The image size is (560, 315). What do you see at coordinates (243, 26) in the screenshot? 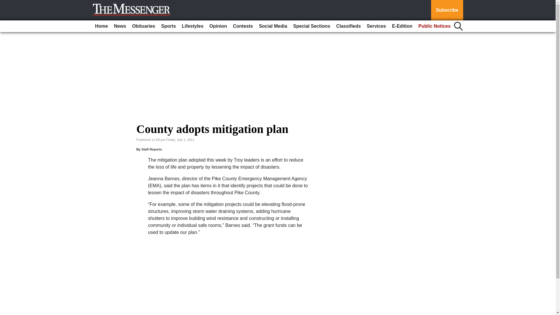
I see `Contests` at bounding box center [243, 26].